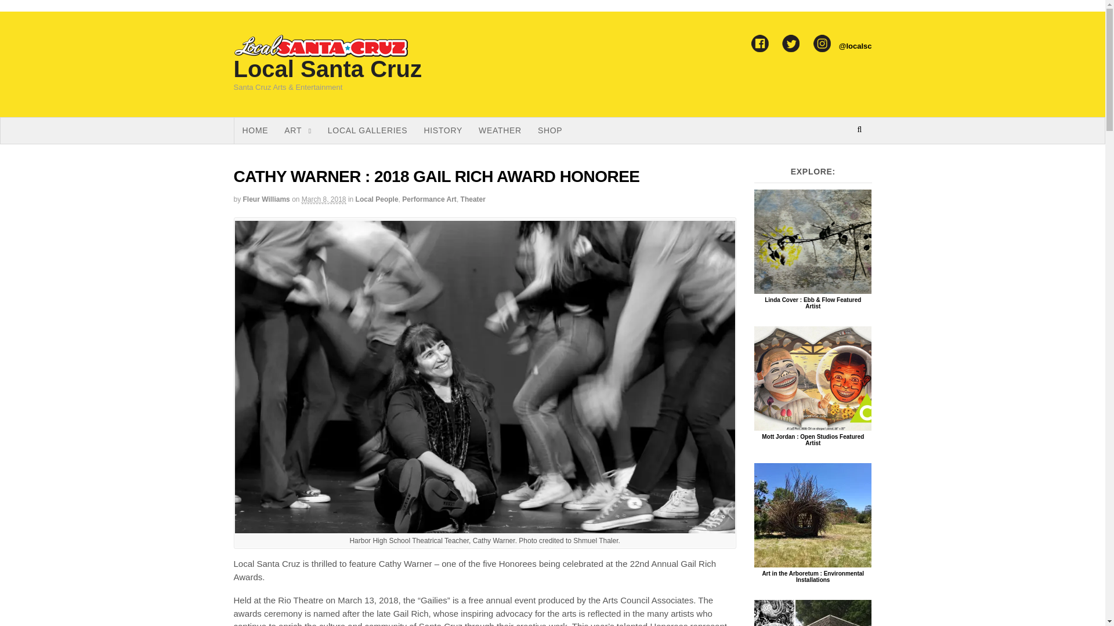  What do you see at coordinates (266, 199) in the screenshot?
I see `Fleur Williams` at bounding box center [266, 199].